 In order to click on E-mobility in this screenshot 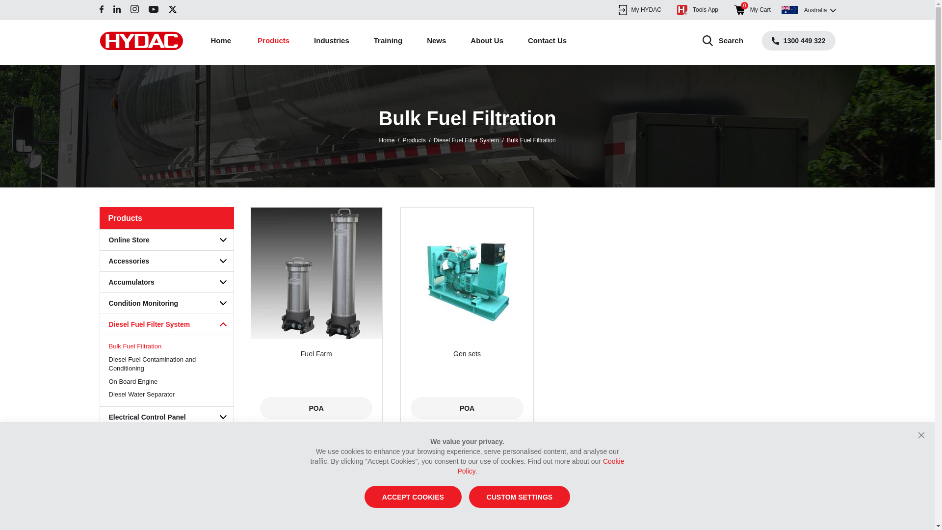, I will do `click(167, 439)`.